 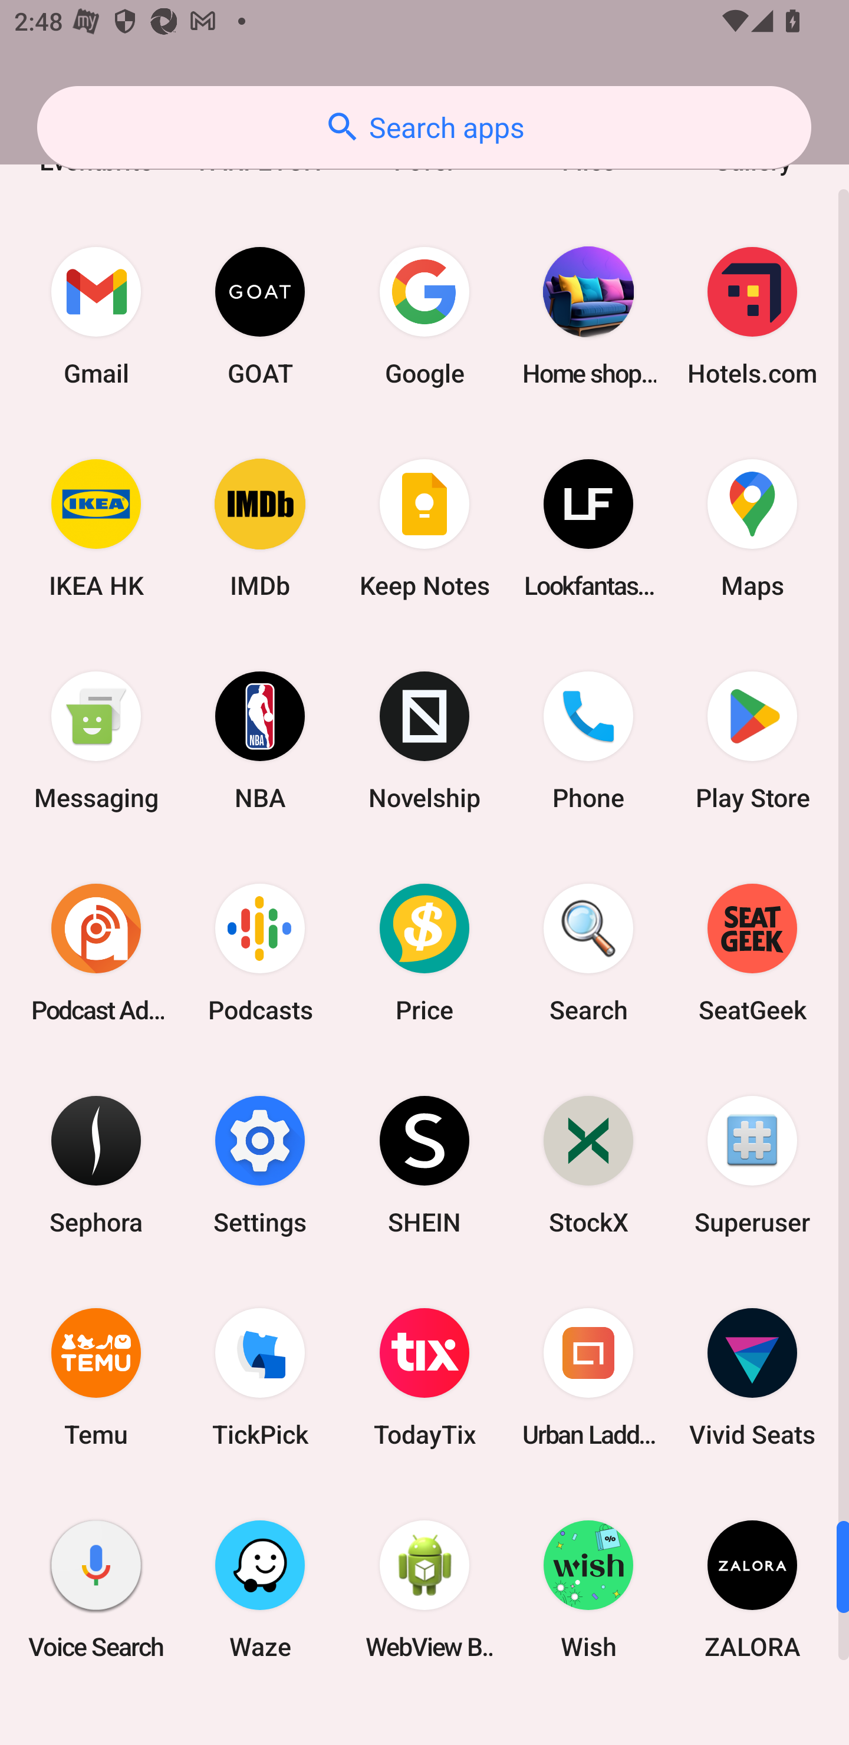 I want to click on Search, so click(x=588, y=953).